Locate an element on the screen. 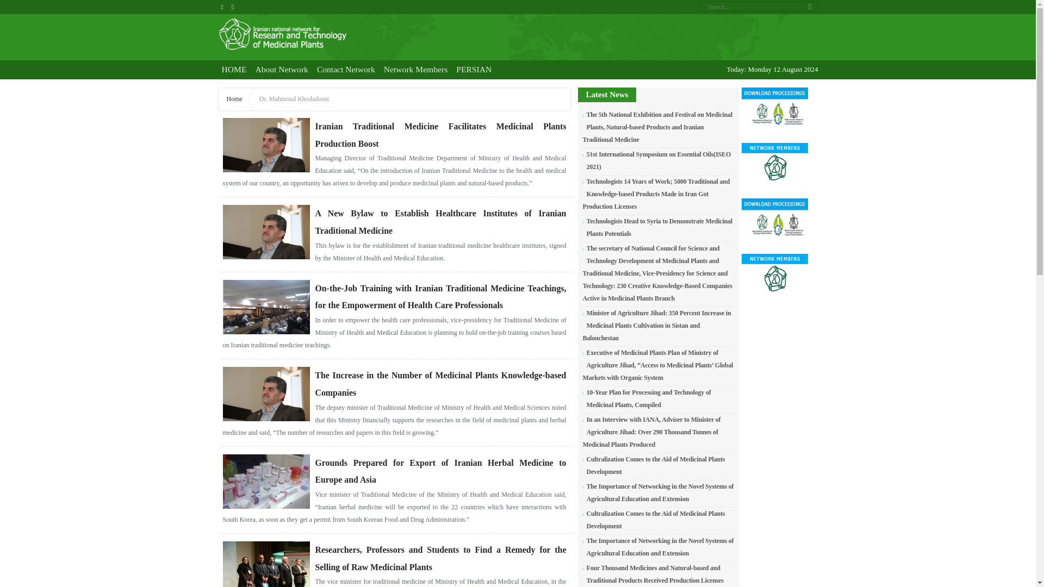 This screenshot has height=587, width=1044. Network Members is located at coordinates (415, 70).